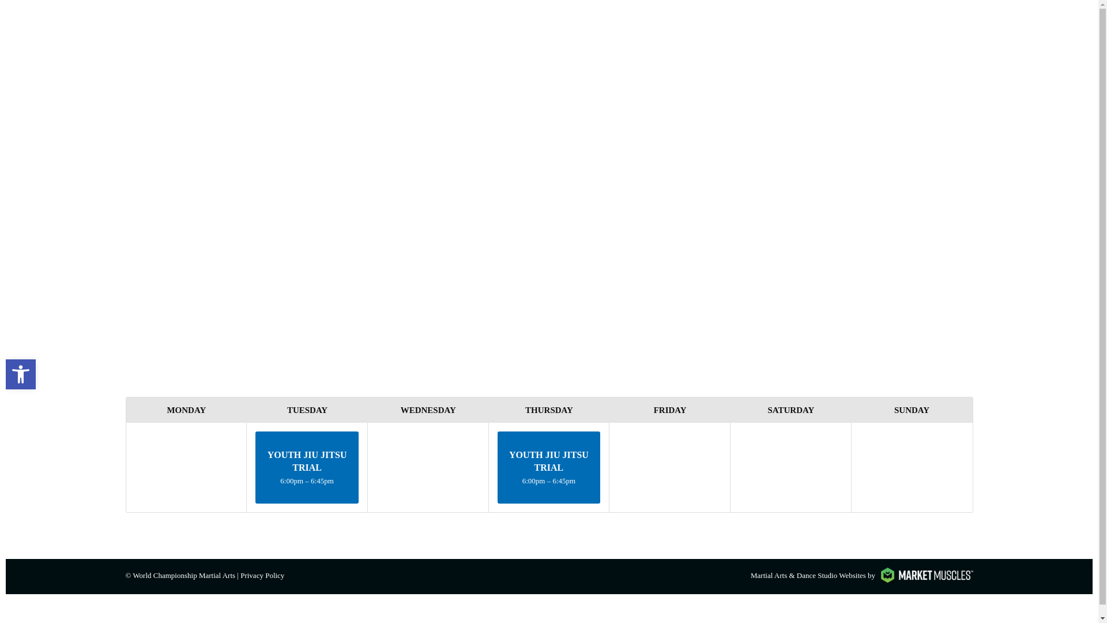  Describe the element at coordinates (262, 576) in the screenshot. I see `Privacy Policy` at that location.